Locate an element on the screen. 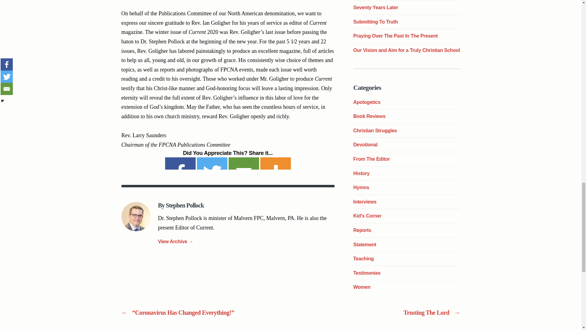  Email is located at coordinates (244, 163).